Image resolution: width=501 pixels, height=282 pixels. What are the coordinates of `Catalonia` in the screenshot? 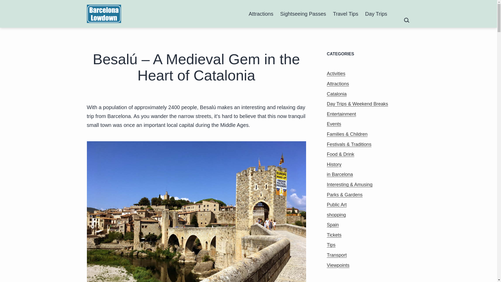 It's located at (337, 94).